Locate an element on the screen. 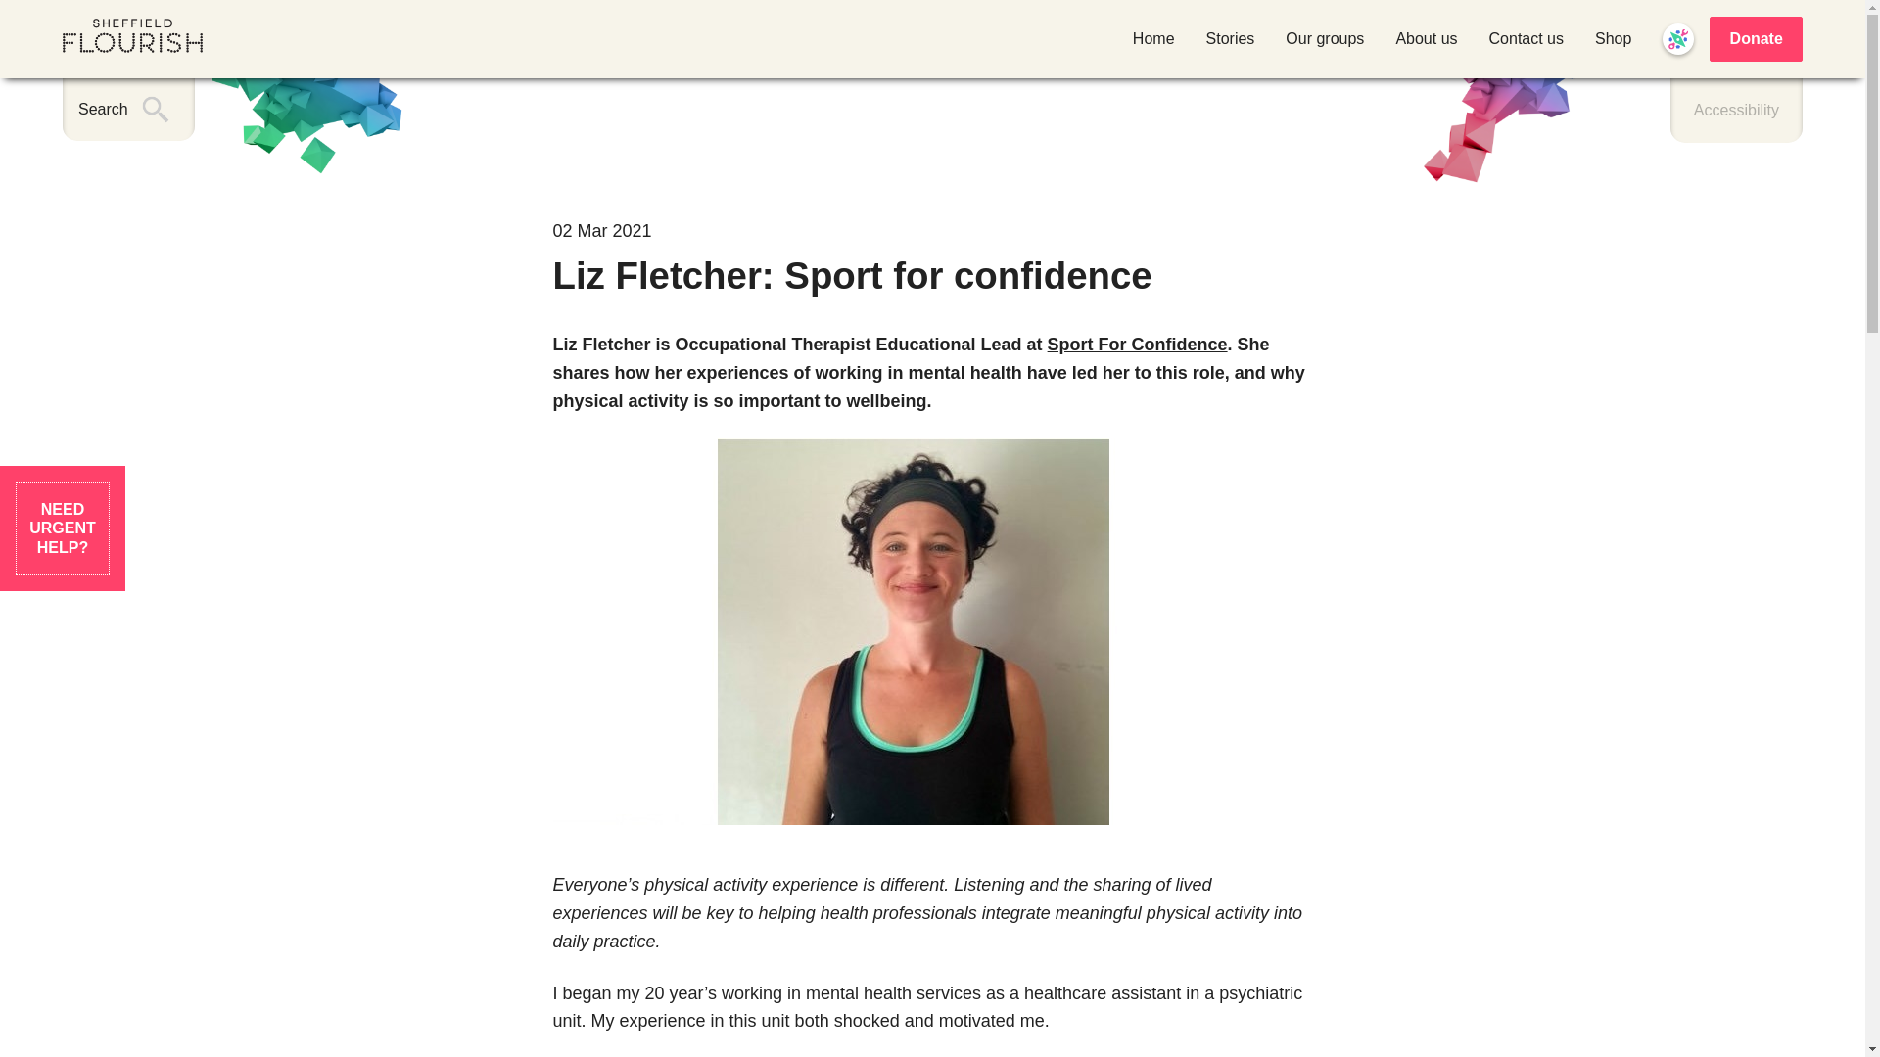 The image size is (1880, 1057). Shop is located at coordinates (1613, 38).